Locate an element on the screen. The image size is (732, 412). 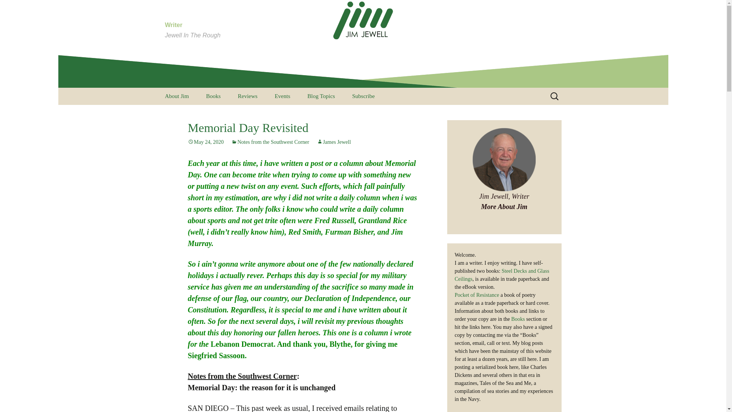
Notes from the Southwest Corner is located at coordinates (270, 142).